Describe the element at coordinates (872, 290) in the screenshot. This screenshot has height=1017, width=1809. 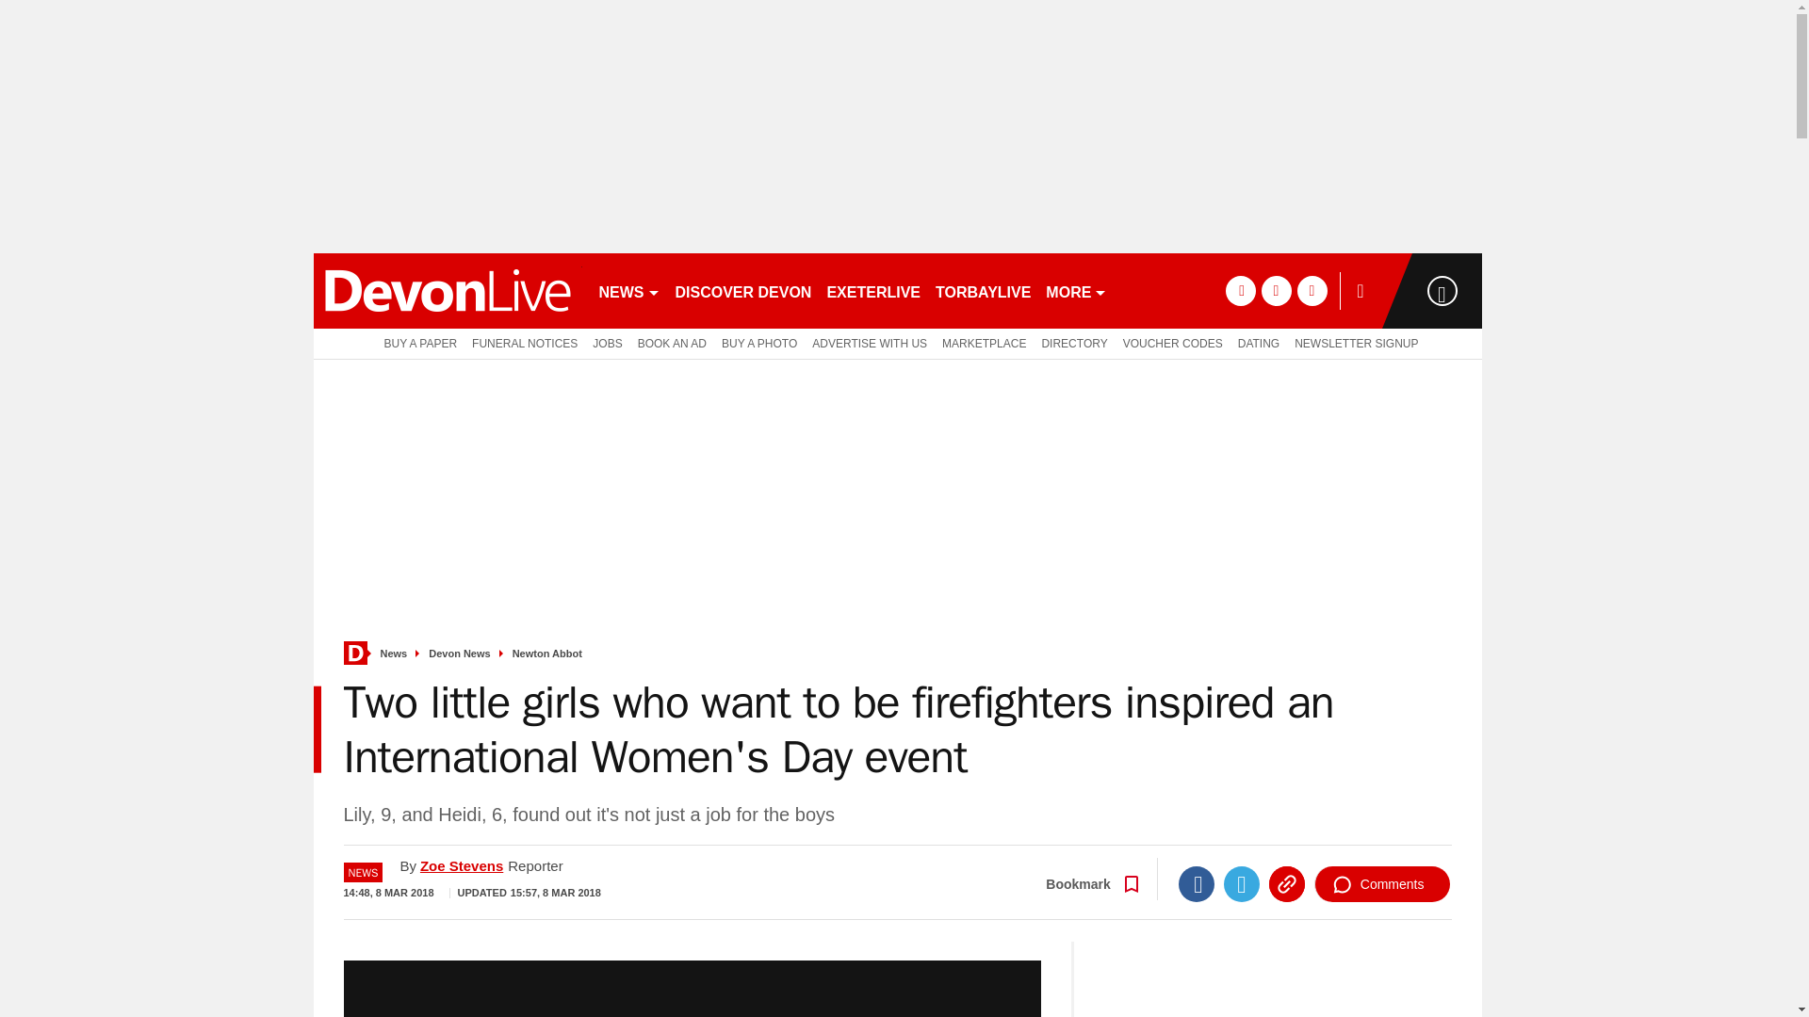
I see `EXETERLIVE` at that location.